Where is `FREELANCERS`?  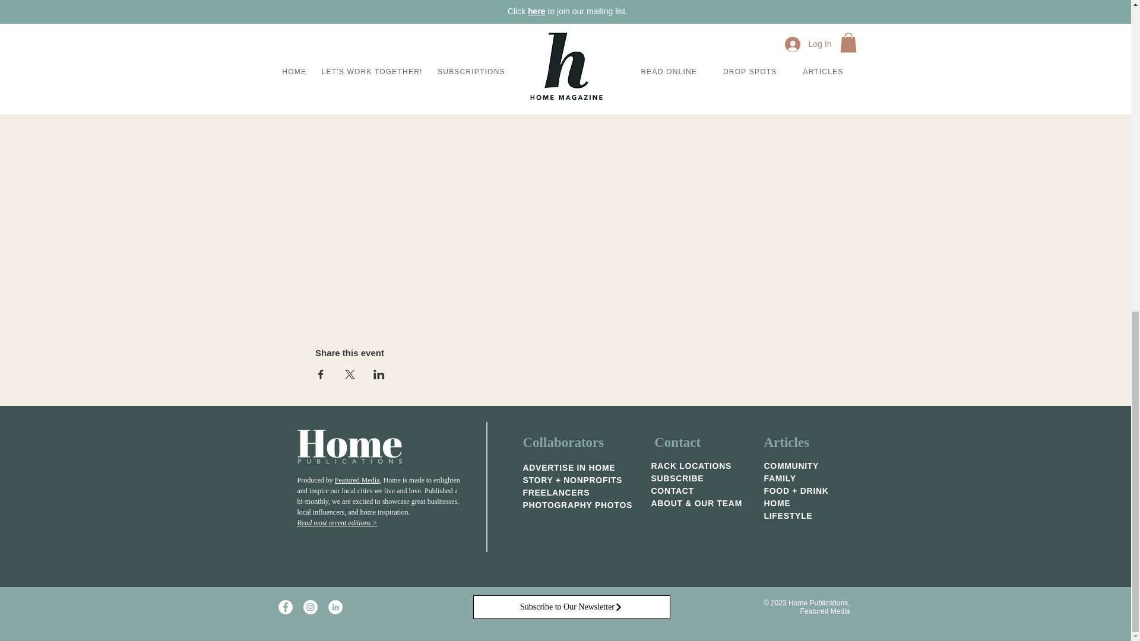 FREELANCERS is located at coordinates (556, 493).